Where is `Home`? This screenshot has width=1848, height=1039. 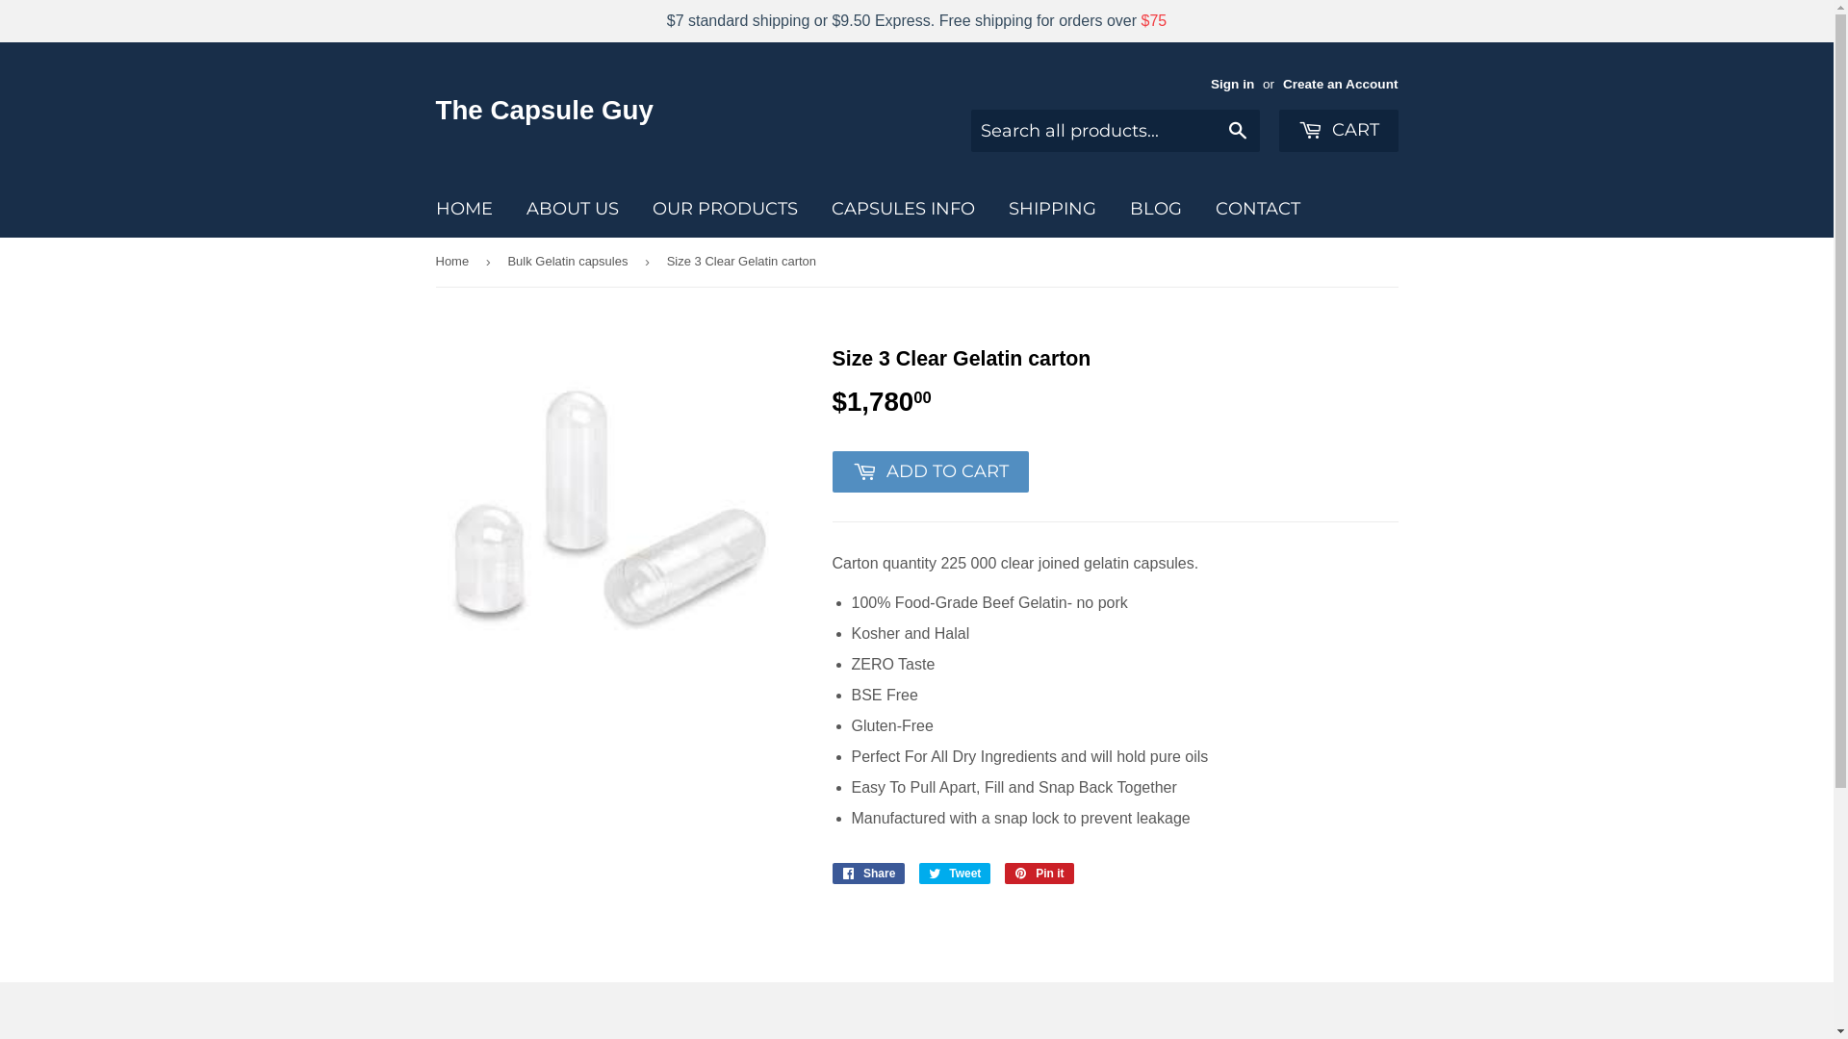 Home is located at coordinates (454, 262).